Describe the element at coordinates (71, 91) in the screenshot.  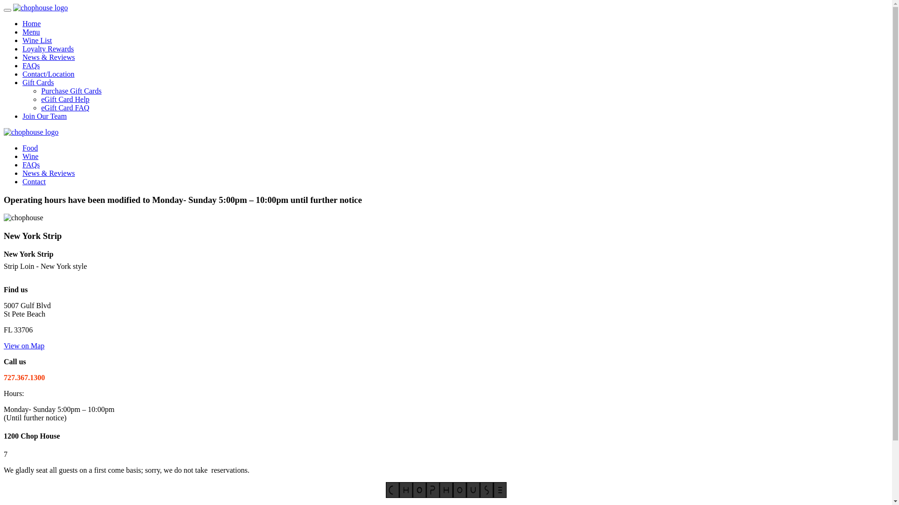
I see `Purchase Gift Cards` at that location.